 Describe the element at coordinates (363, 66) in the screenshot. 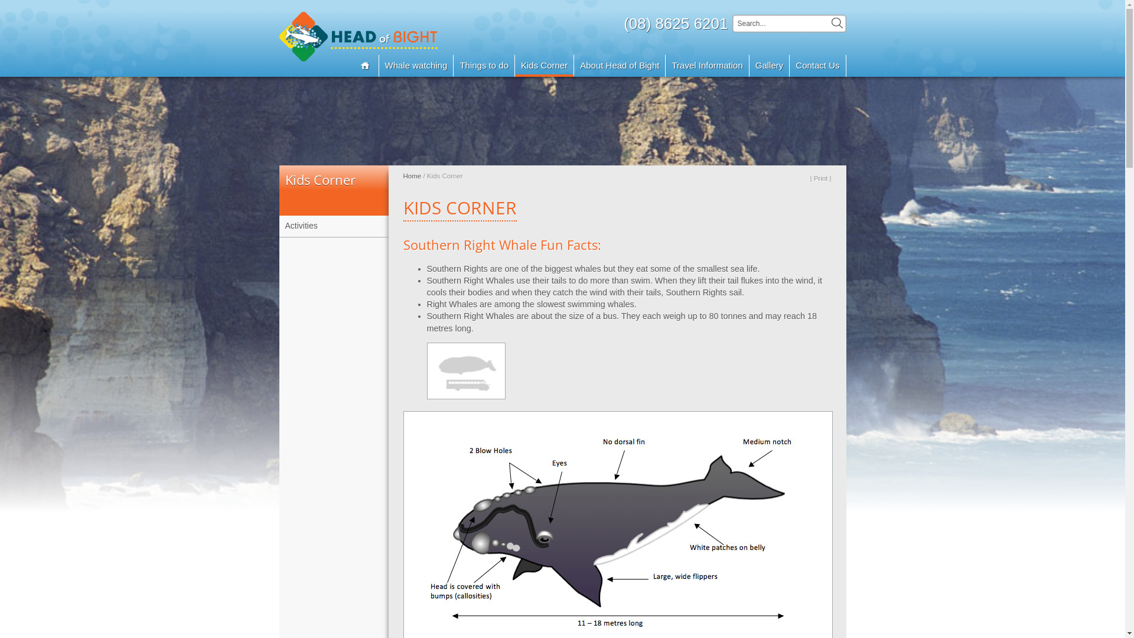

I see `Home` at that location.